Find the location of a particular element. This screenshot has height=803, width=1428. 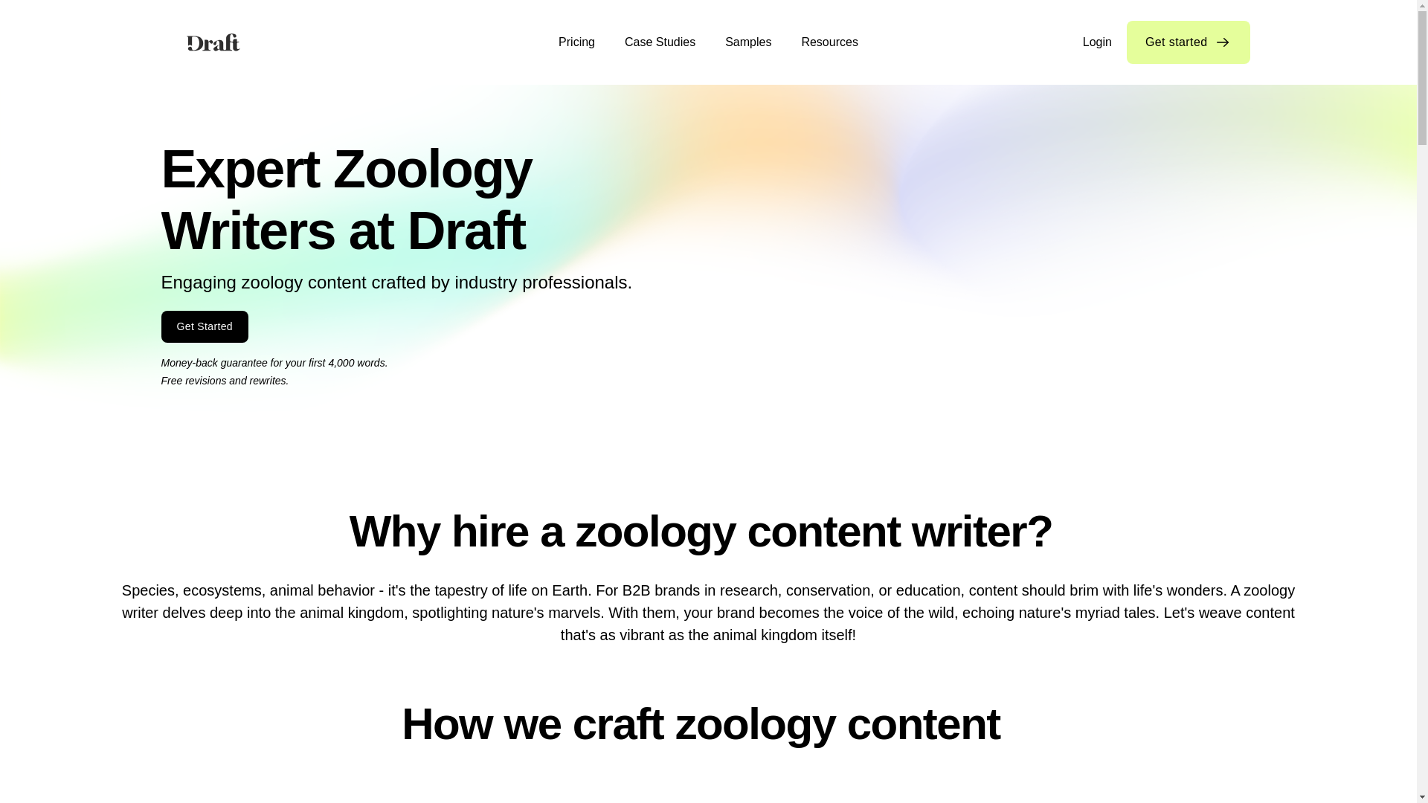

Resources is located at coordinates (829, 42).